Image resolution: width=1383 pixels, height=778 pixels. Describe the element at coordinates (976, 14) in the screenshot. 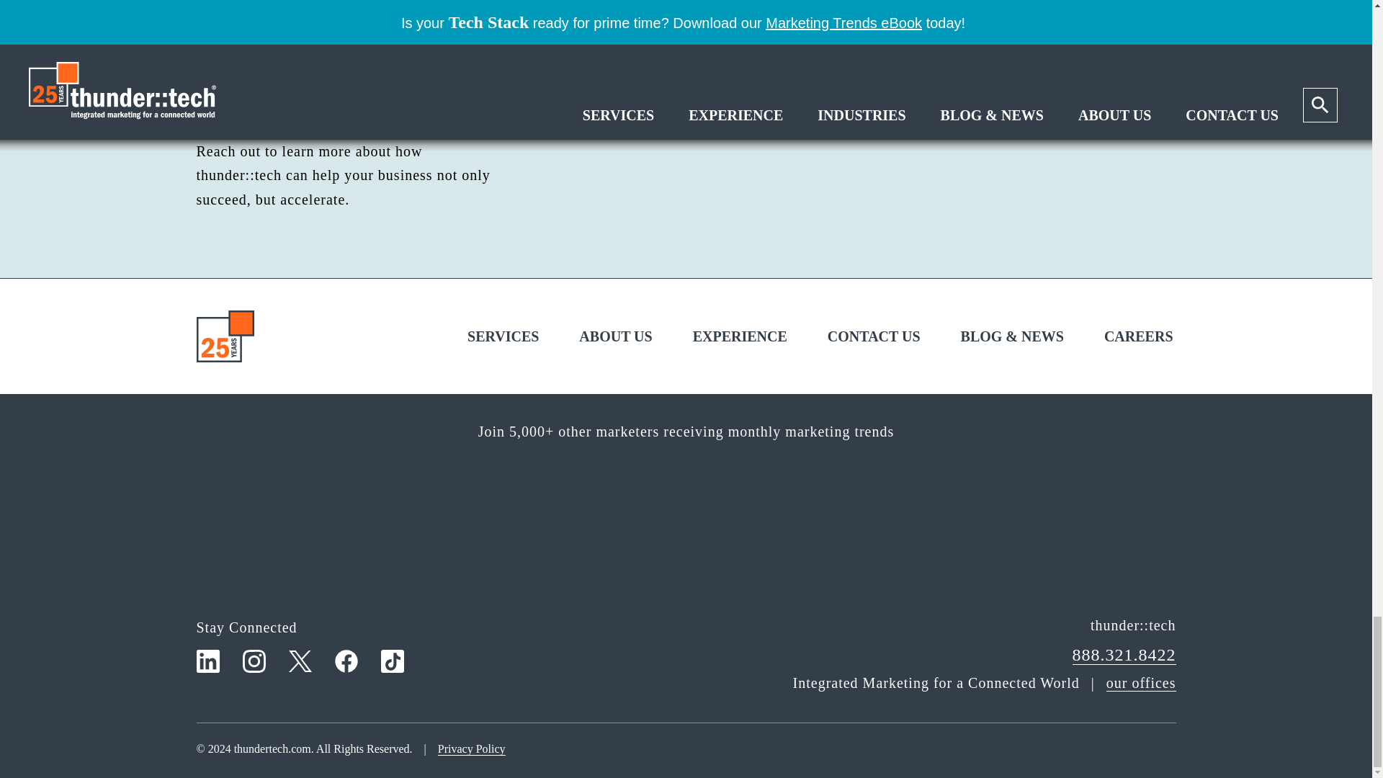

I see `EXPERIENCE` at that location.